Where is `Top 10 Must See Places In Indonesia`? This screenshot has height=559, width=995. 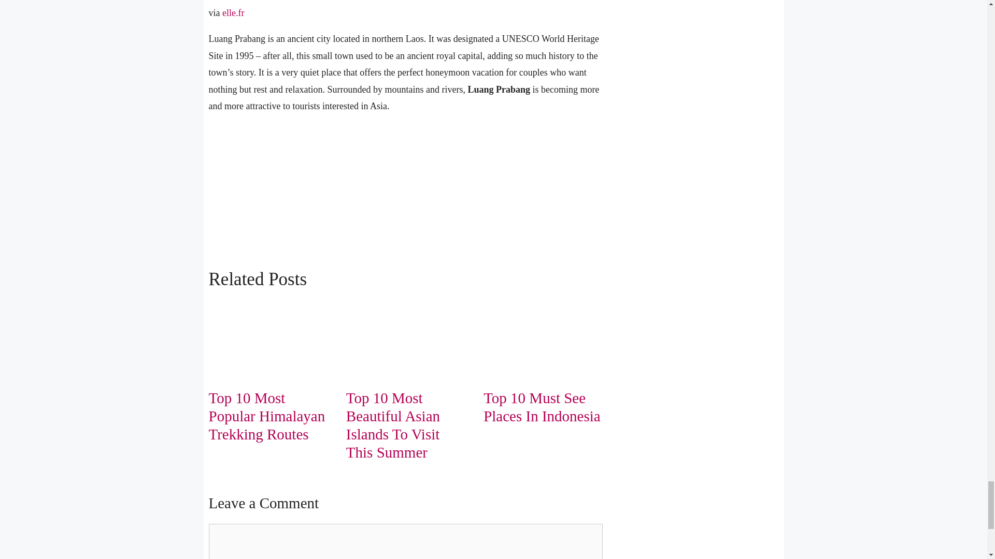 Top 10 Must See Places In Indonesia is located at coordinates (542, 407).